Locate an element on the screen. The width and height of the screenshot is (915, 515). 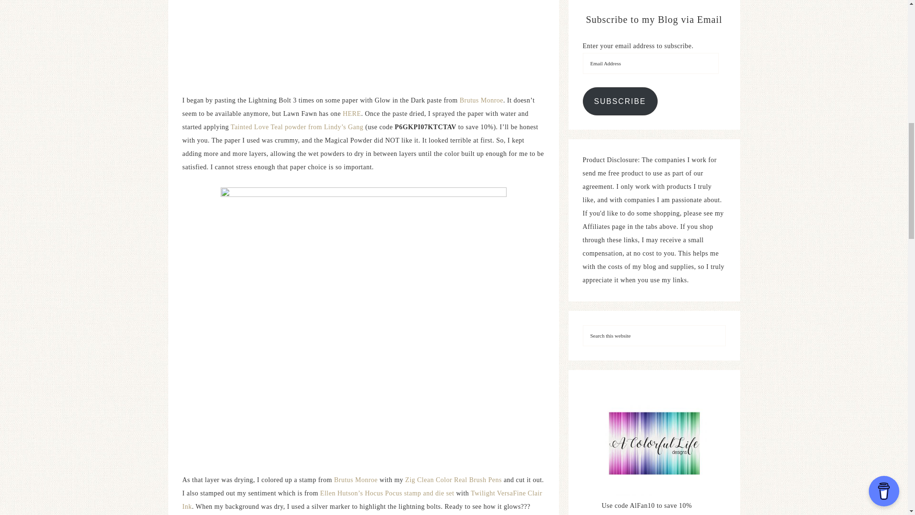
Zig Clean Color Real Brush Pens is located at coordinates (453, 480).